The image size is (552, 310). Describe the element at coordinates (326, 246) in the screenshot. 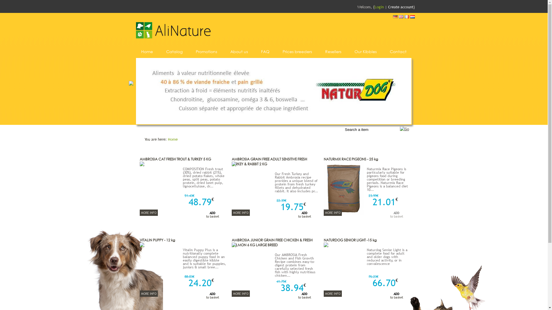

I see `More info about this product` at that location.